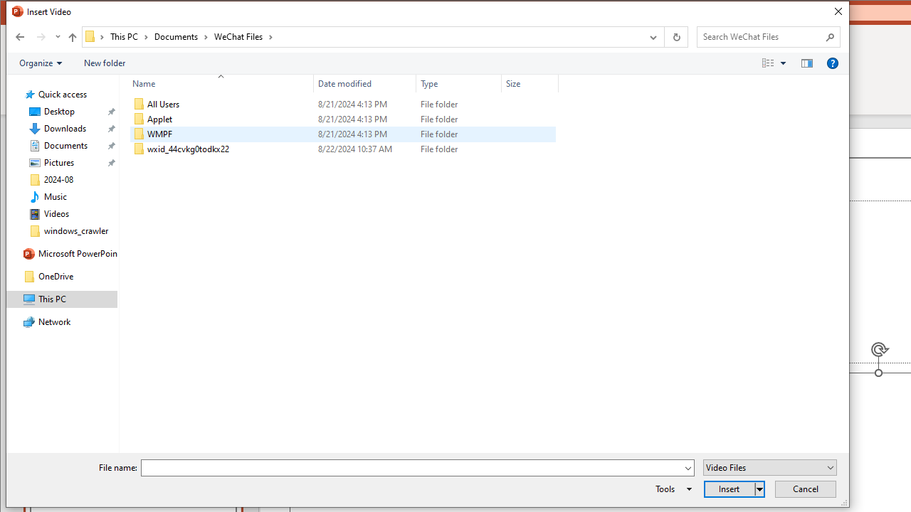 Image resolution: width=911 pixels, height=512 pixels. What do you see at coordinates (343, 104) in the screenshot?
I see `All Users` at bounding box center [343, 104].